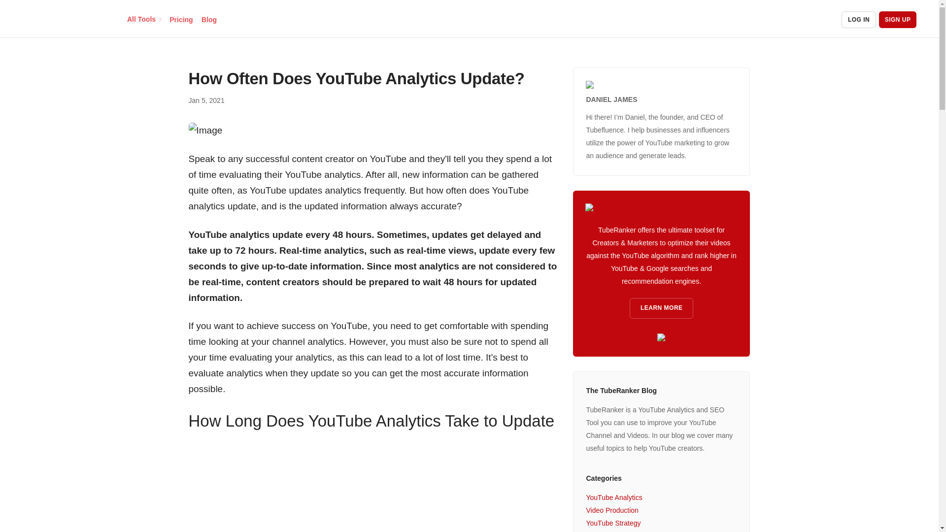  What do you see at coordinates (898, 20) in the screenshot?
I see `SIGN UP` at bounding box center [898, 20].